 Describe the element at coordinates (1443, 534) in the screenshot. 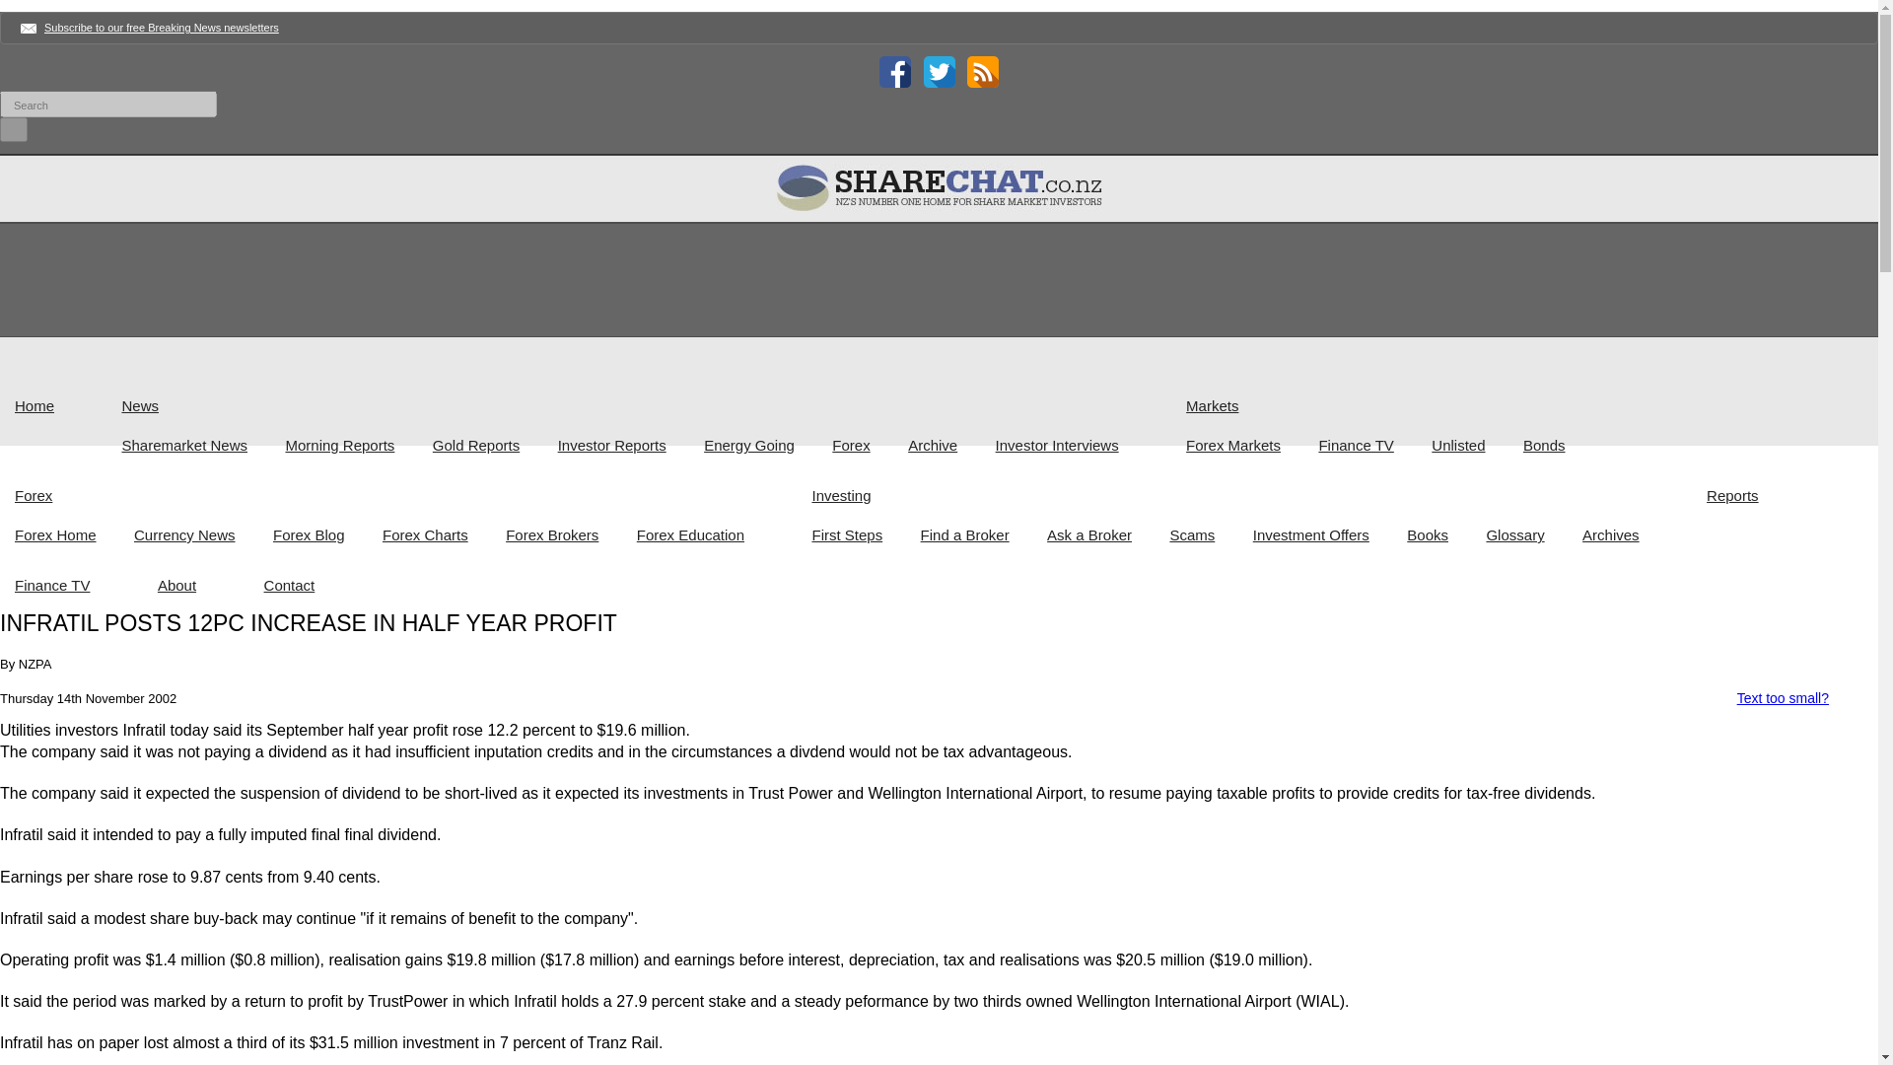

I see `Books` at that location.